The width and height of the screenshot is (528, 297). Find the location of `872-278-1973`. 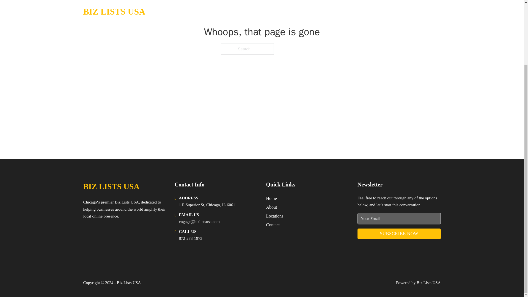

872-278-1973 is located at coordinates (190, 238).